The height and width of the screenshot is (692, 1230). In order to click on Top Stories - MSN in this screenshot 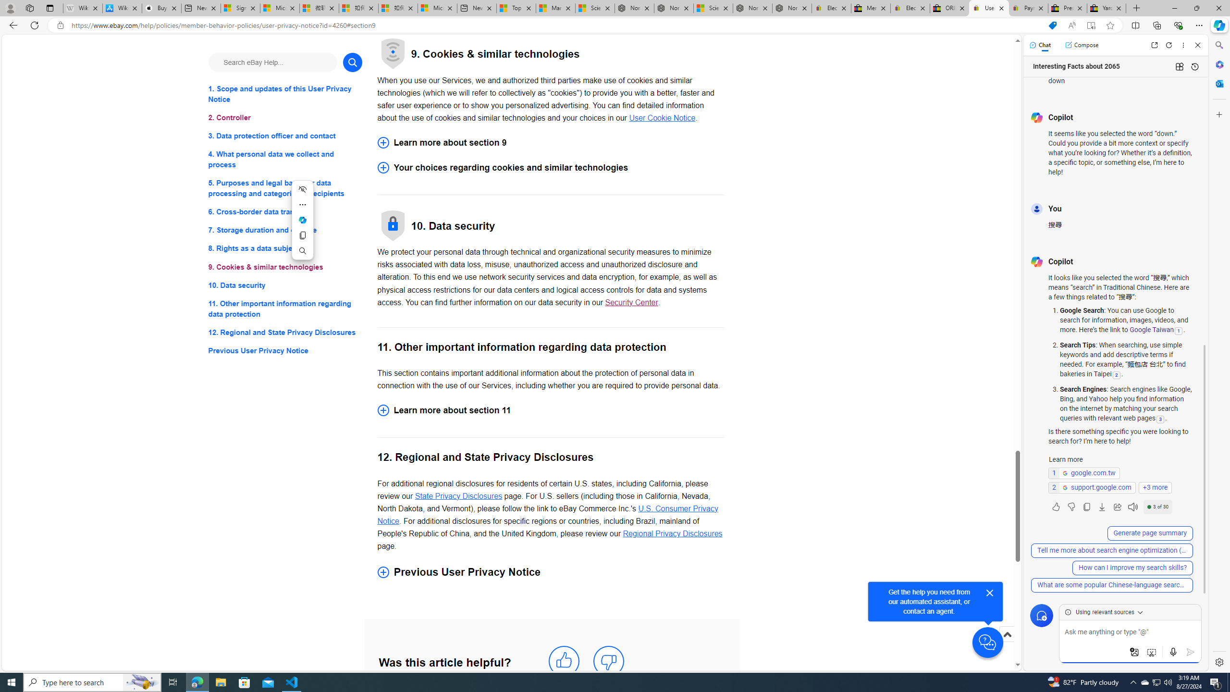, I will do `click(516, 8)`.